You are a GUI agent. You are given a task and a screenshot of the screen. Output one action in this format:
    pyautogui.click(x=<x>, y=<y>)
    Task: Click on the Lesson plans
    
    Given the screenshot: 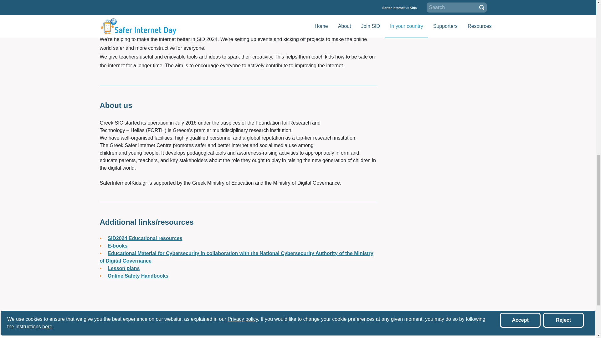 What is the action you would take?
    pyautogui.click(x=123, y=268)
    